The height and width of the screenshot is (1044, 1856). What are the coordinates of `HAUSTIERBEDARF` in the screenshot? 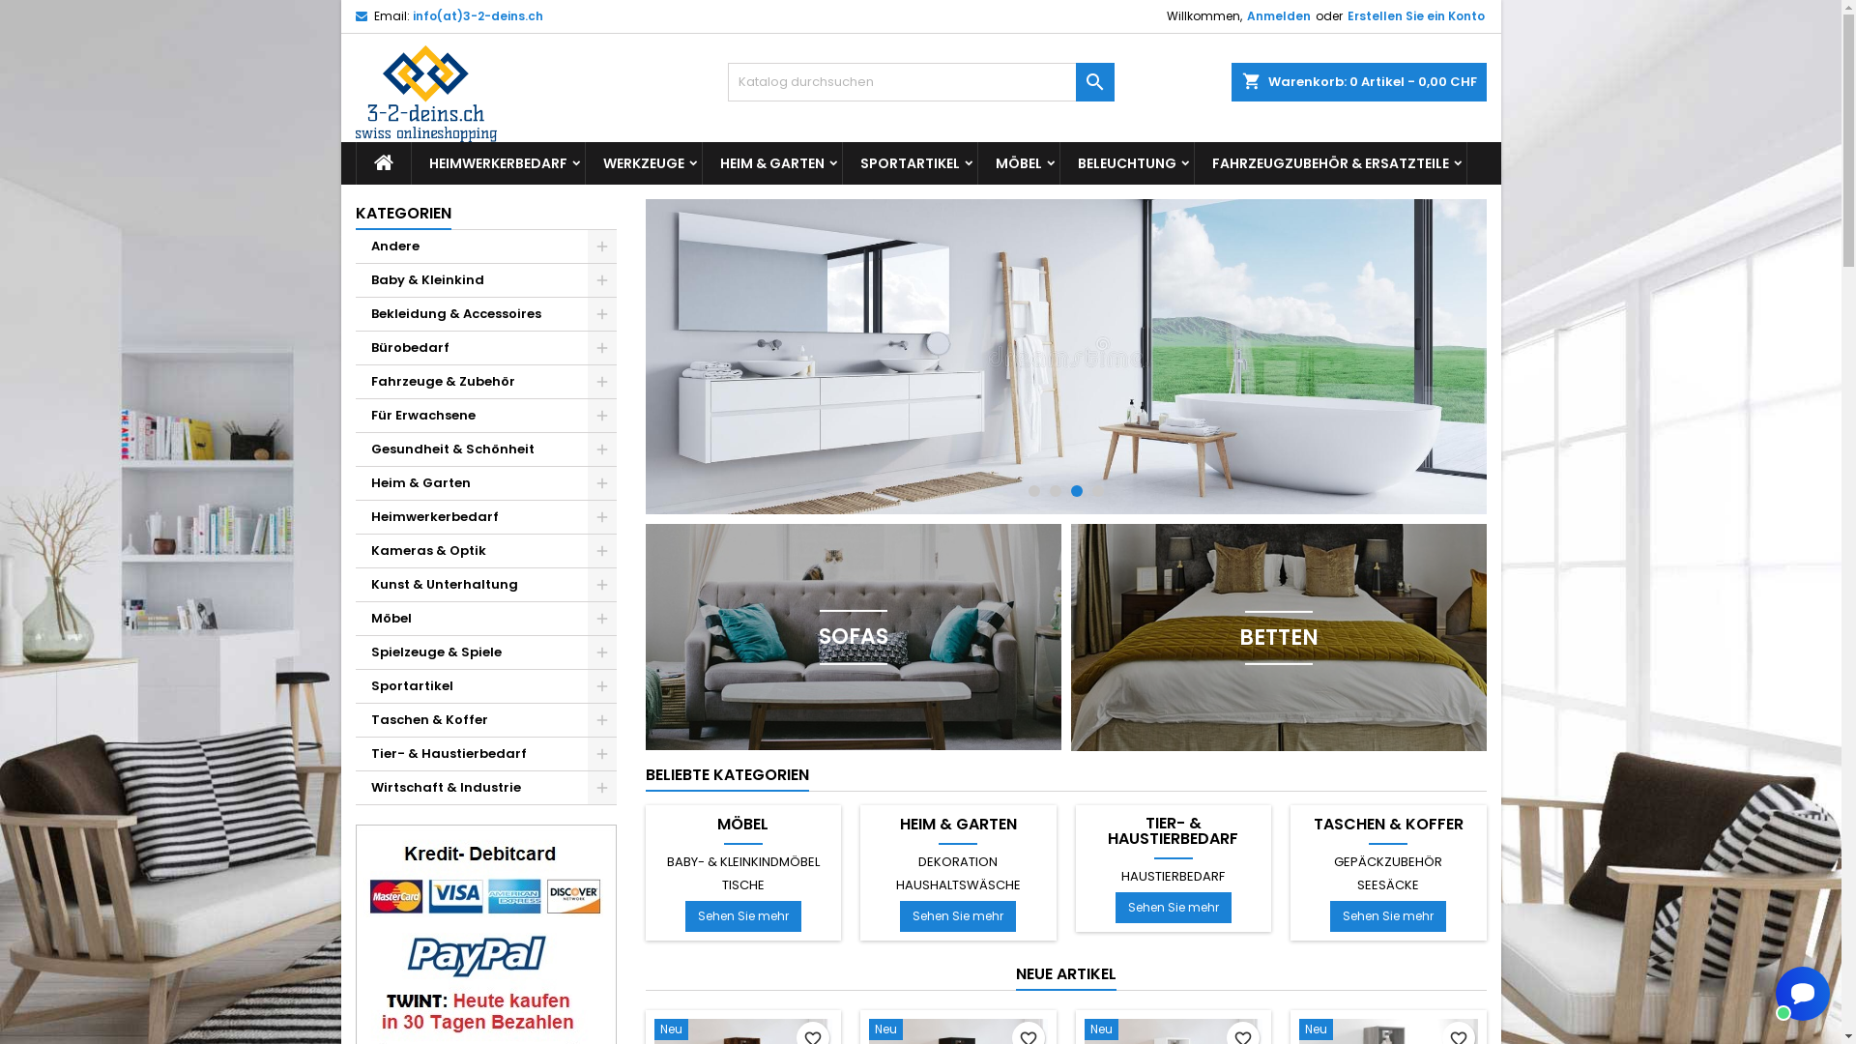 It's located at (1174, 877).